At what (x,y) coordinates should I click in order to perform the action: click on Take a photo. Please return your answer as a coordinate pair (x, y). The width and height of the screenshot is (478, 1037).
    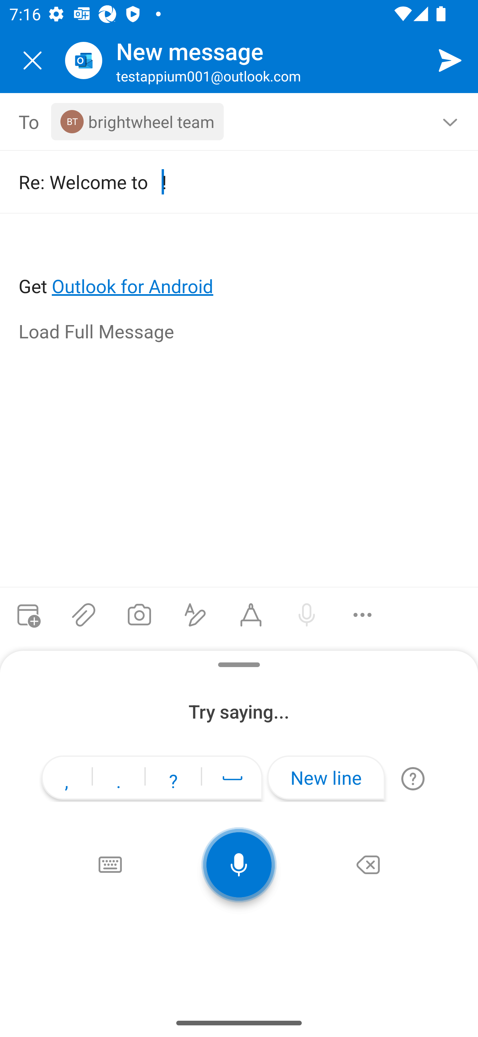
    Looking at the image, I should click on (139, 615).